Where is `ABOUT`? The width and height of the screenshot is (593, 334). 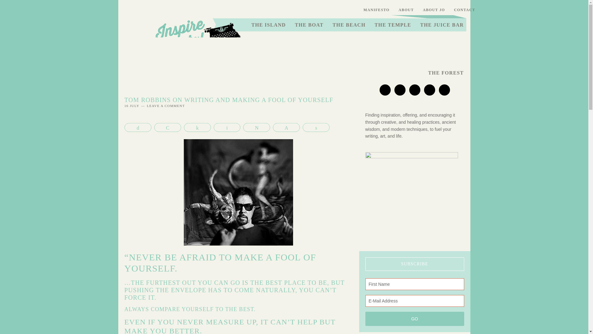
ABOUT is located at coordinates (406, 10).